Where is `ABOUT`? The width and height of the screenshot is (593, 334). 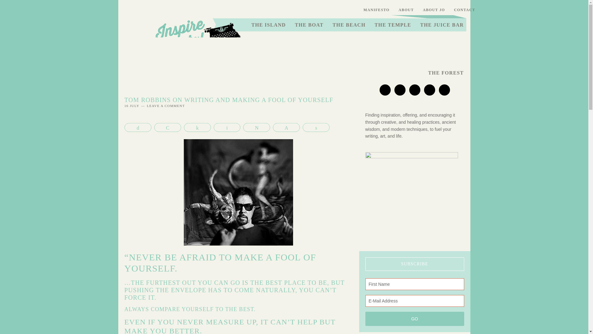
ABOUT is located at coordinates (406, 10).